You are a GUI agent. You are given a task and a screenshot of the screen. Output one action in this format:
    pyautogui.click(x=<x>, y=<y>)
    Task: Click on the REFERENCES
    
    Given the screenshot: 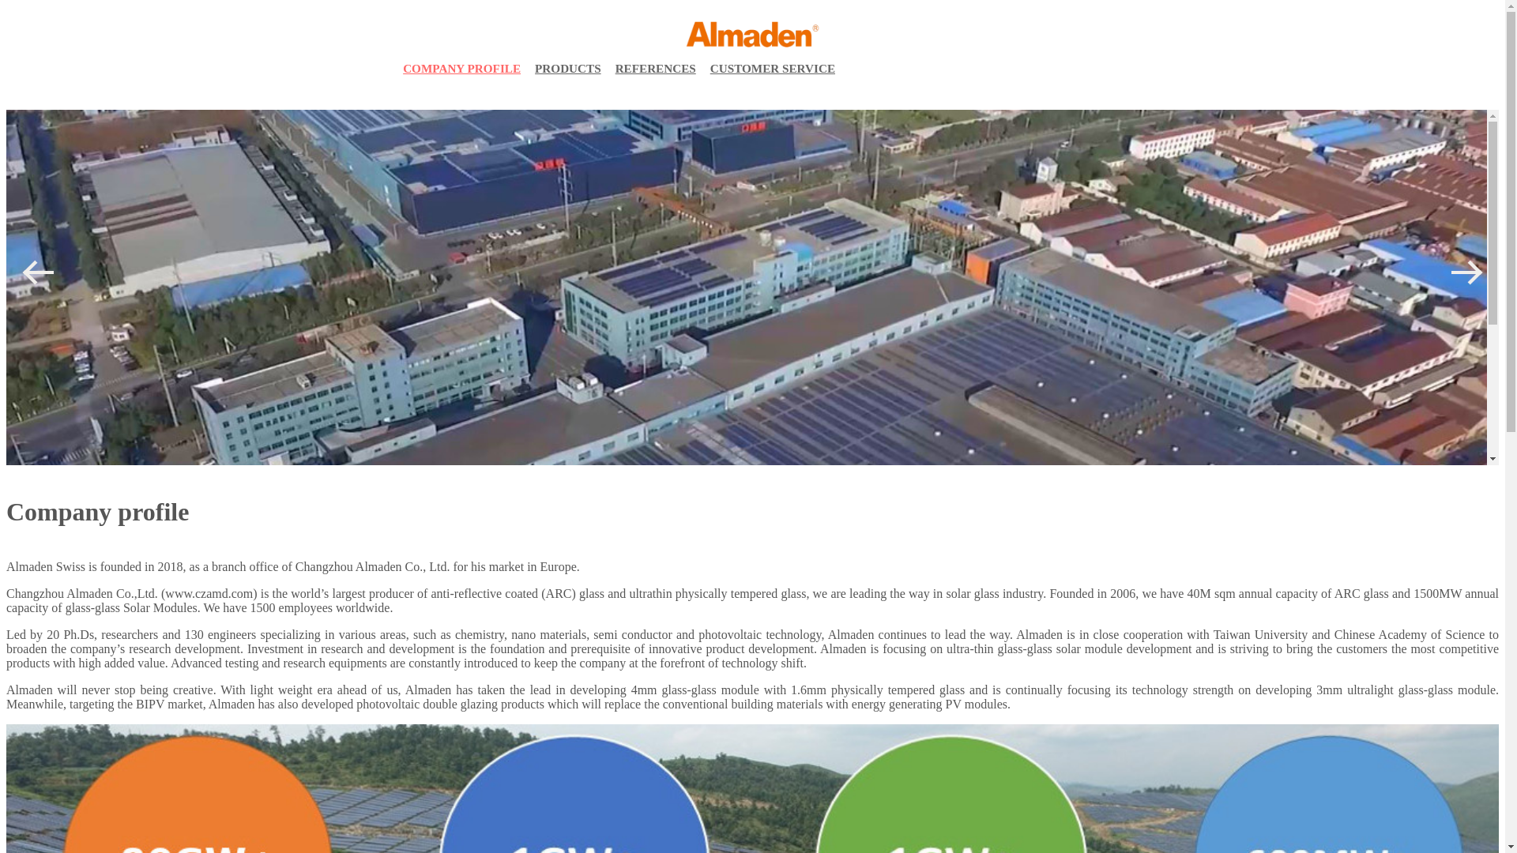 What is the action you would take?
    pyautogui.click(x=656, y=69)
    